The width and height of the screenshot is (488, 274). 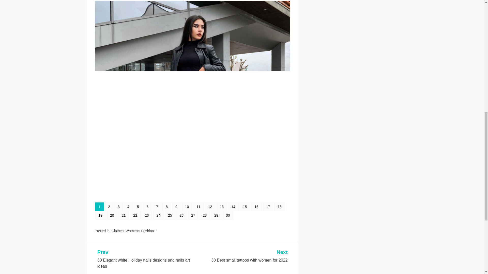 I want to click on 3, so click(x=119, y=207).